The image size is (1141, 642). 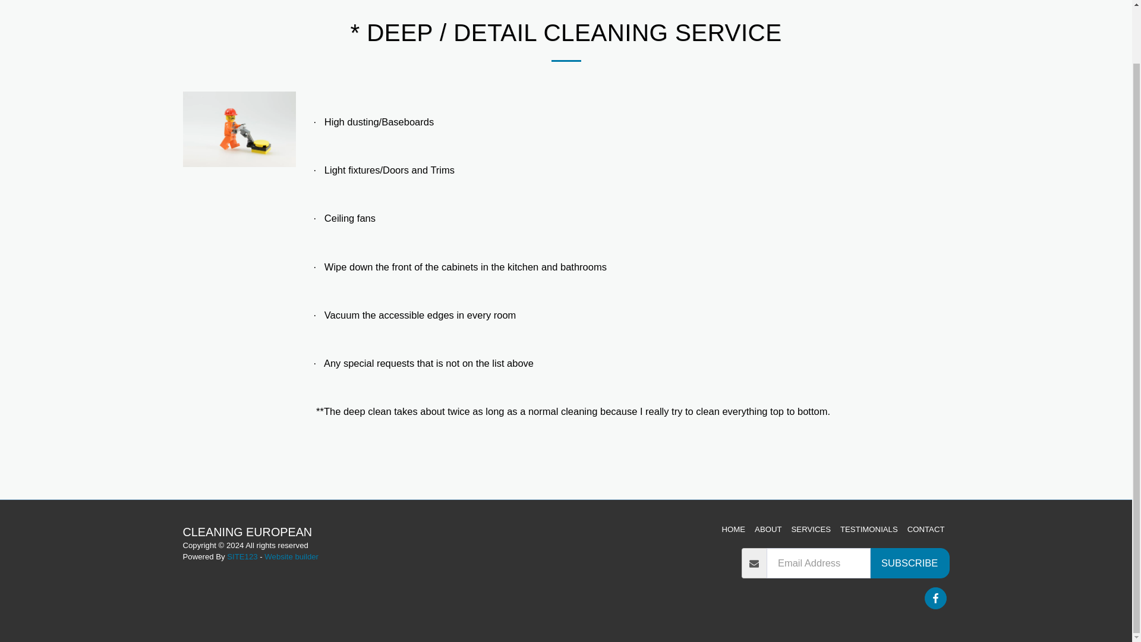 What do you see at coordinates (242, 556) in the screenshot?
I see `SITE123` at bounding box center [242, 556].